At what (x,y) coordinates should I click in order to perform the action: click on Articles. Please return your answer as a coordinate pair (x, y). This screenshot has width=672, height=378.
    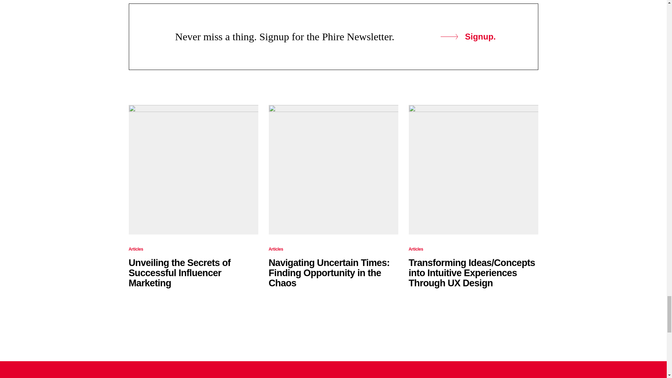
    Looking at the image, I should click on (136, 249).